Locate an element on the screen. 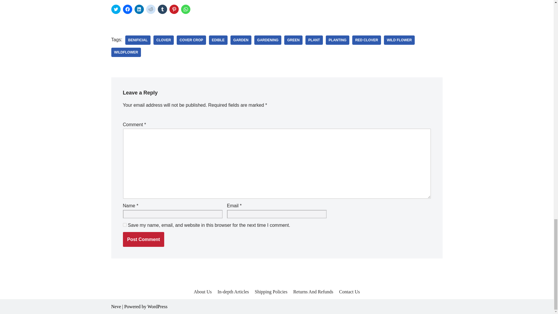  Click to share on Facebook is located at coordinates (127, 9).